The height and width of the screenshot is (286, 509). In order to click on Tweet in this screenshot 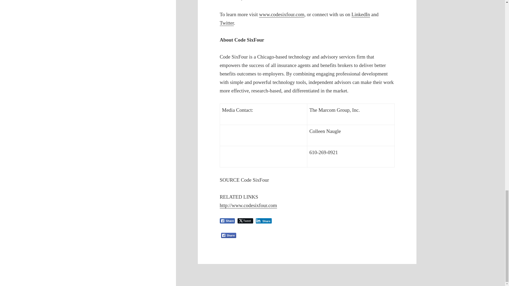, I will do `click(245, 221)`.